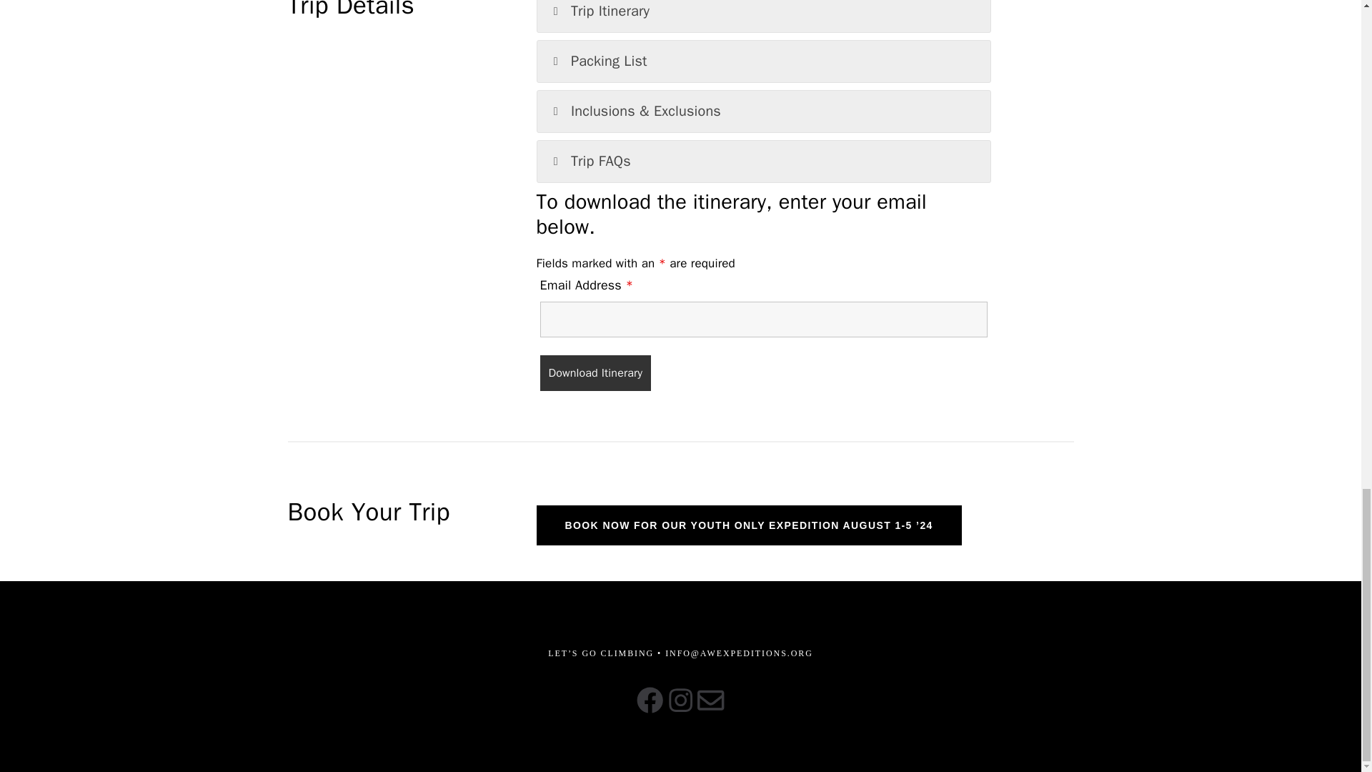 The image size is (1372, 772). I want to click on Trip FAQs, so click(764, 161).